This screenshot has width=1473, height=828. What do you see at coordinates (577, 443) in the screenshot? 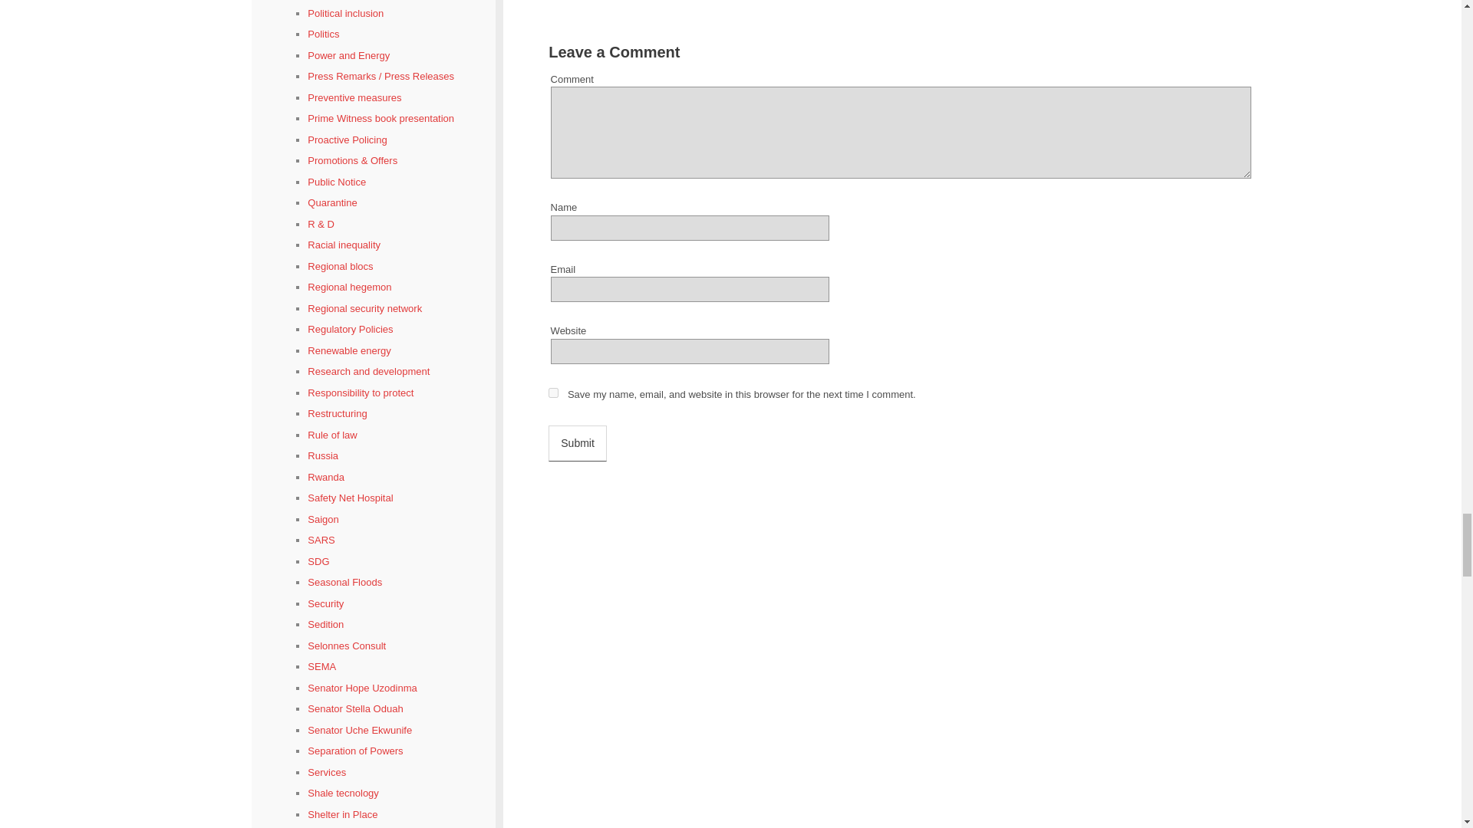
I see `Submit` at bounding box center [577, 443].